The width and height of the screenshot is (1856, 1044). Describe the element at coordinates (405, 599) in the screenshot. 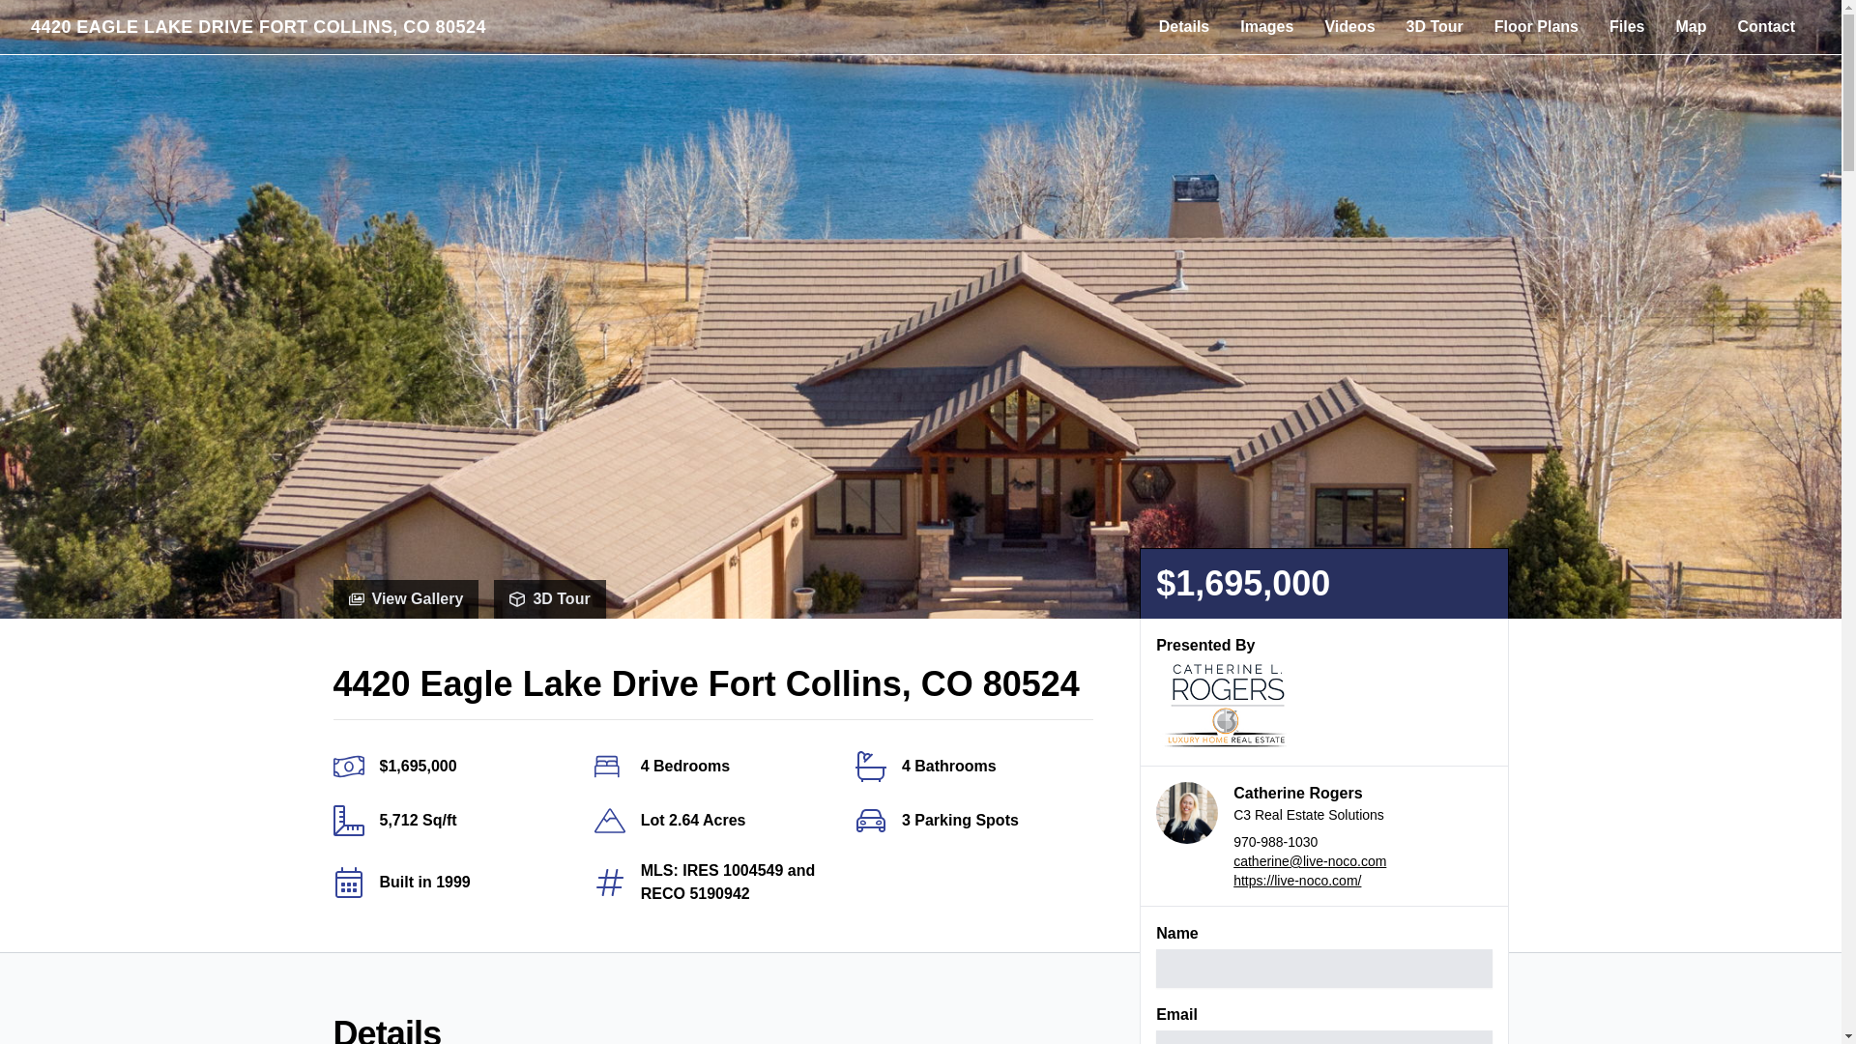

I see `View Gallery` at that location.